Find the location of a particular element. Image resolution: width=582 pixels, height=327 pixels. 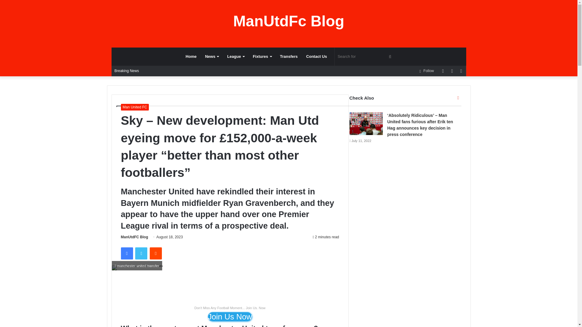

Fixtures is located at coordinates (262, 56).